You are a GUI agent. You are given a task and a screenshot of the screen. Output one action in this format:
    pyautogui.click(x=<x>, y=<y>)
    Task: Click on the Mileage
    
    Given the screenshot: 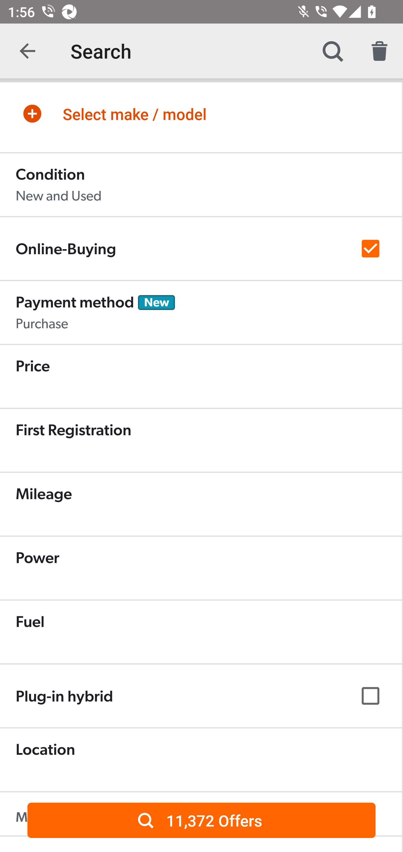 What is the action you would take?
    pyautogui.click(x=201, y=504)
    